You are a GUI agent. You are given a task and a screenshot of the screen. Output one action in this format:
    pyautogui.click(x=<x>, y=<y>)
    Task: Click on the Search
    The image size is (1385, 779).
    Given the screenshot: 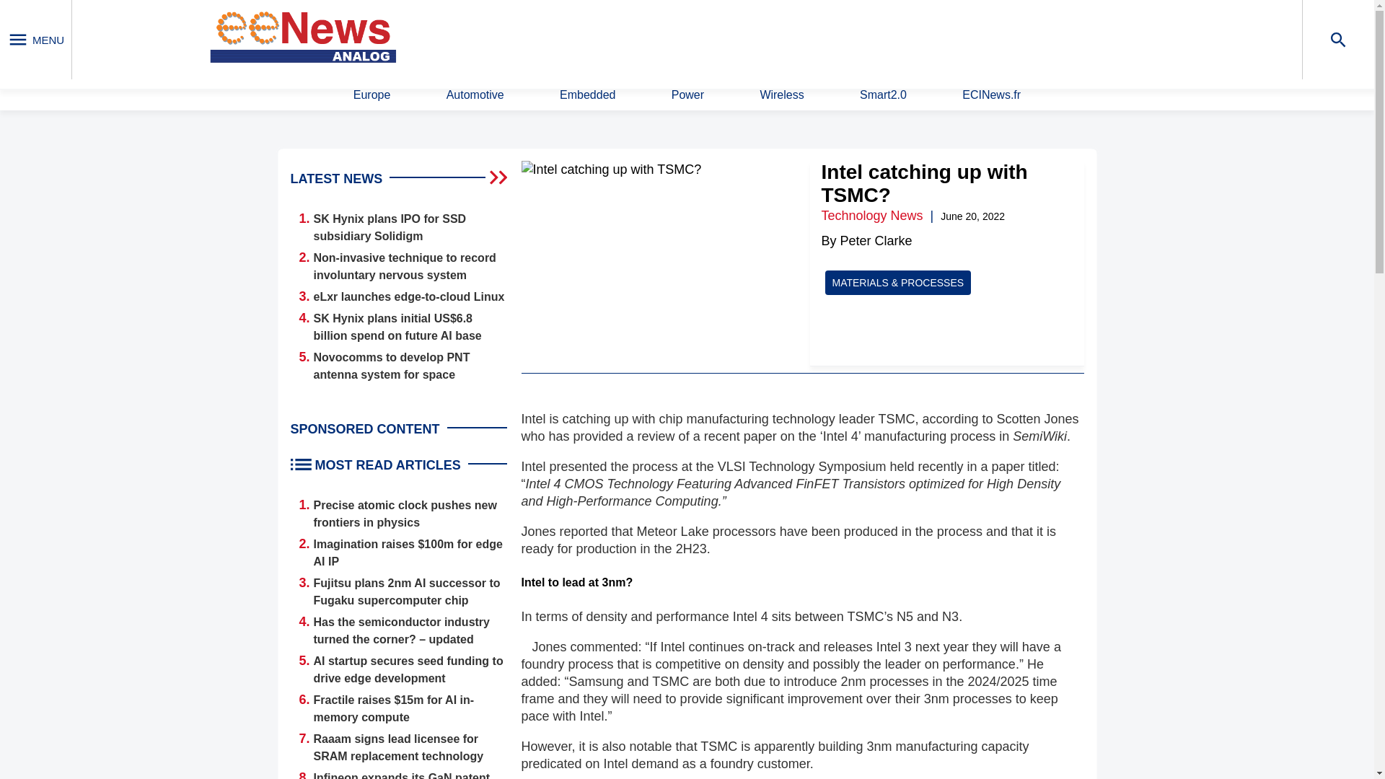 What is the action you would take?
    pyautogui.click(x=903, y=38)
    